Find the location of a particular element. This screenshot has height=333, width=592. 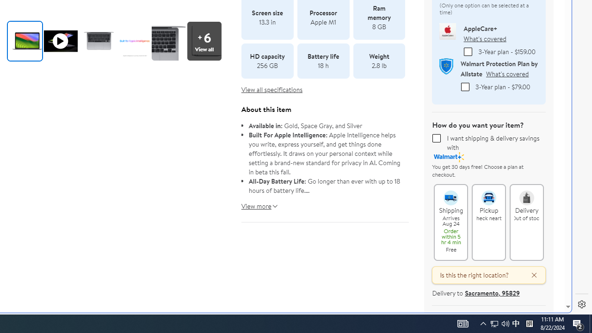

Pickup Check nearby is located at coordinates (488, 193).